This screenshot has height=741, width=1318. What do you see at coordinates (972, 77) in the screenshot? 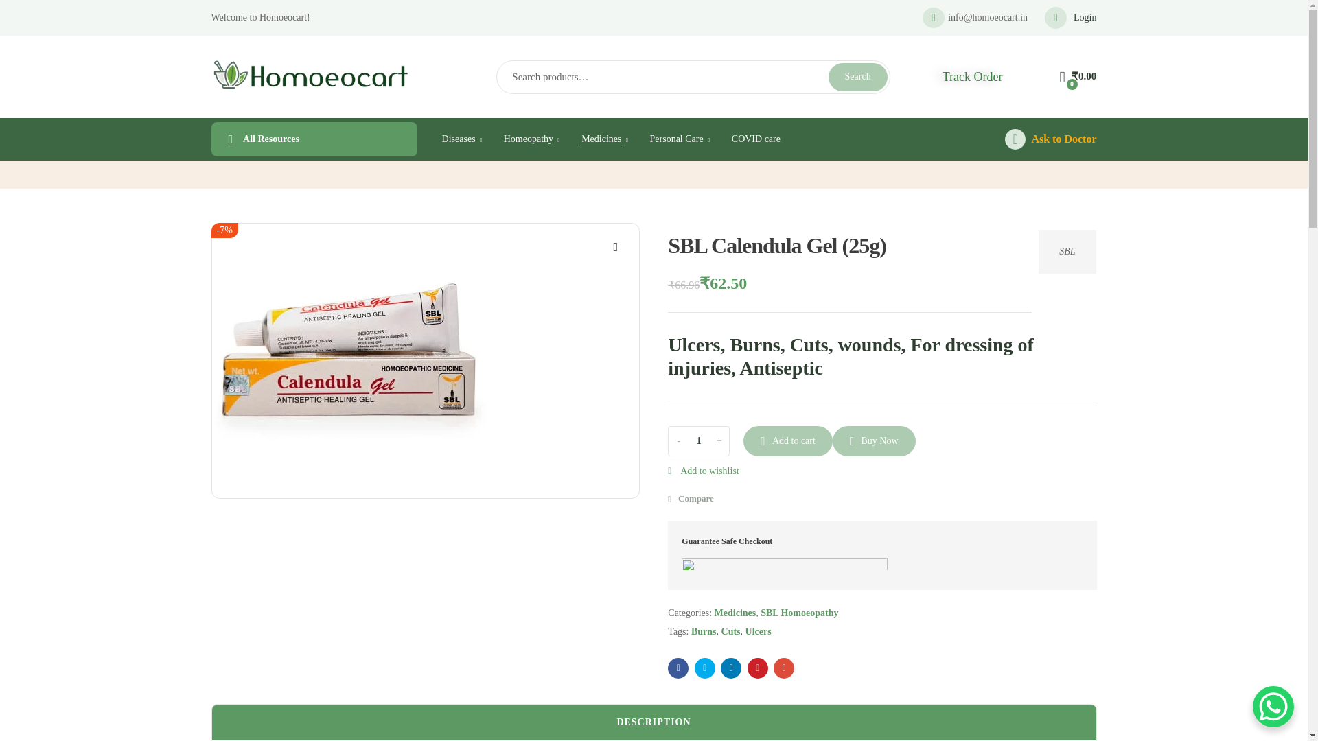
I see `Track Order` at bounding box center [972, 77].